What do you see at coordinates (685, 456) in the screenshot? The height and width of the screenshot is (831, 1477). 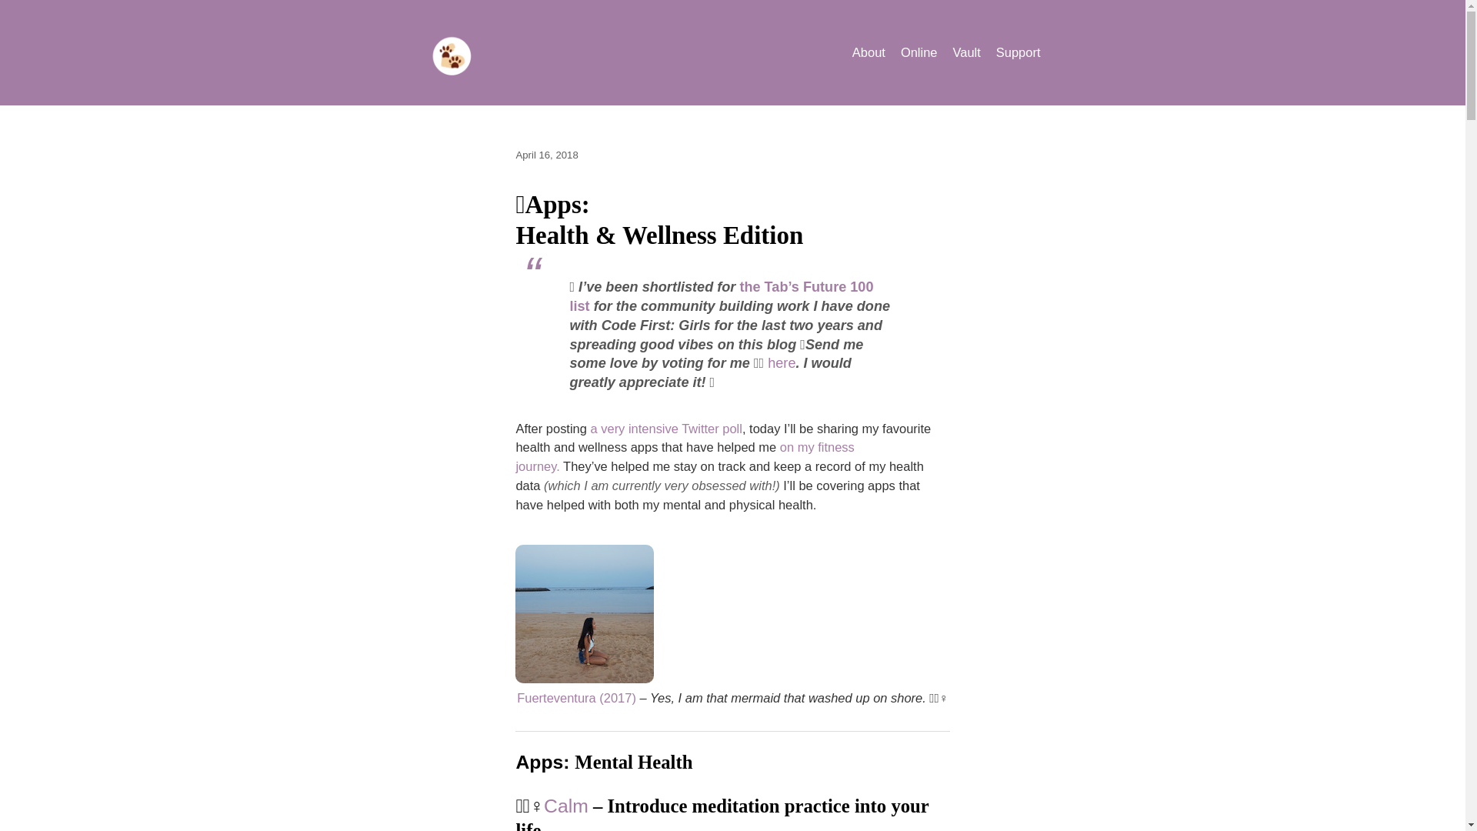 I see `on my fitness journey.` at bounding box center [685, 456].